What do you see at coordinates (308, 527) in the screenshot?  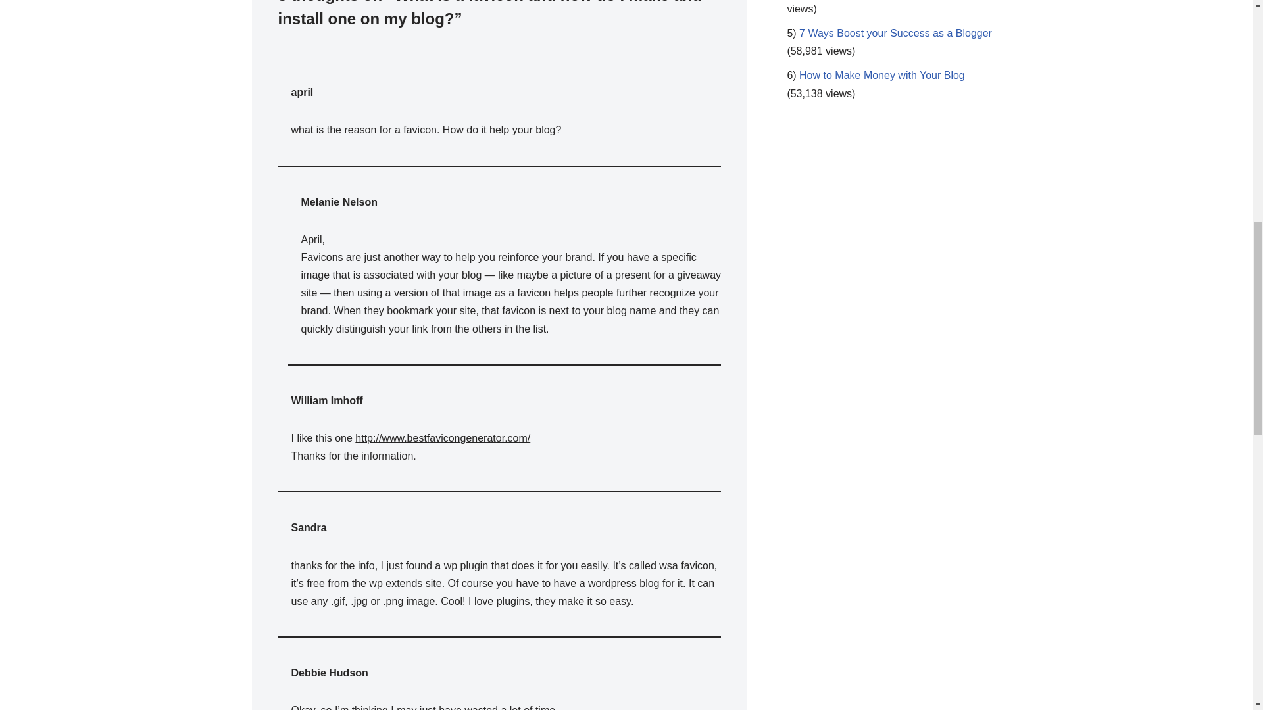 I see `Sandra` at bounding box center [308, 527].